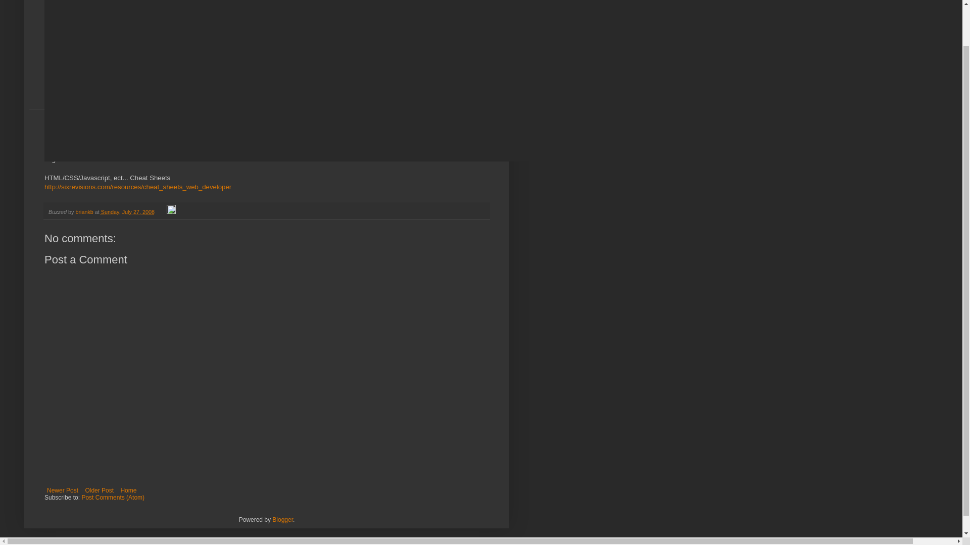 The width and height of the screenshot is (970, 545). What do you see at coordinates (282, 519) in the screenshot?
I see `Blogger` at bounding box center [282, 519].